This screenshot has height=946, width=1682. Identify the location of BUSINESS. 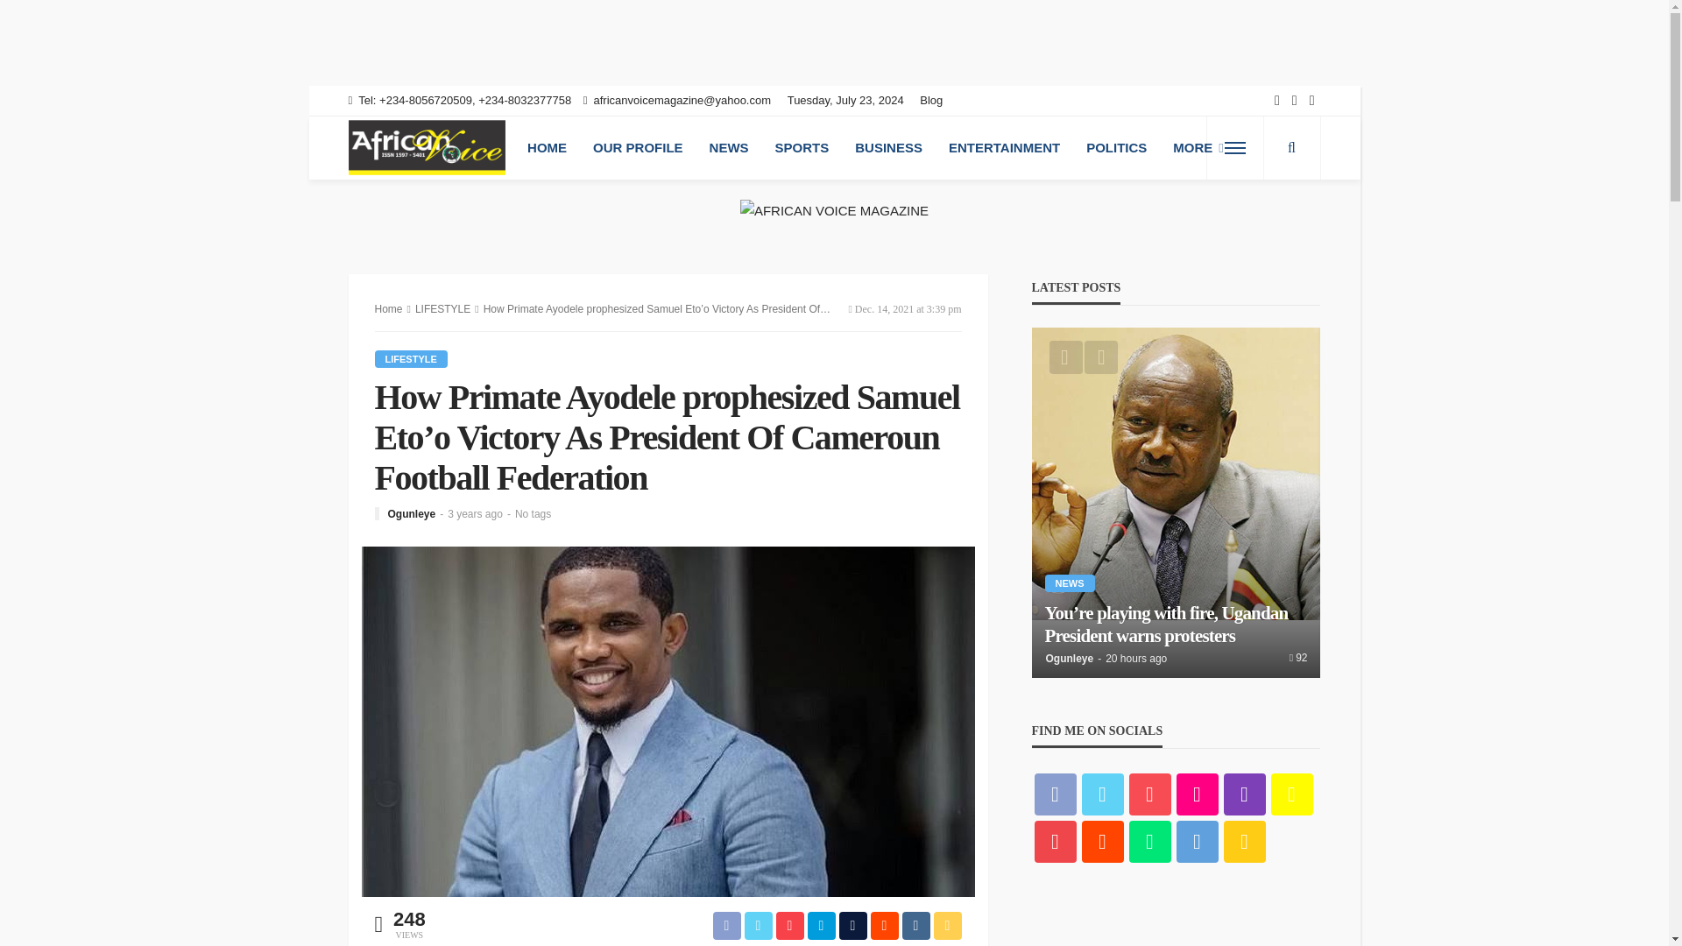
(888, 147).